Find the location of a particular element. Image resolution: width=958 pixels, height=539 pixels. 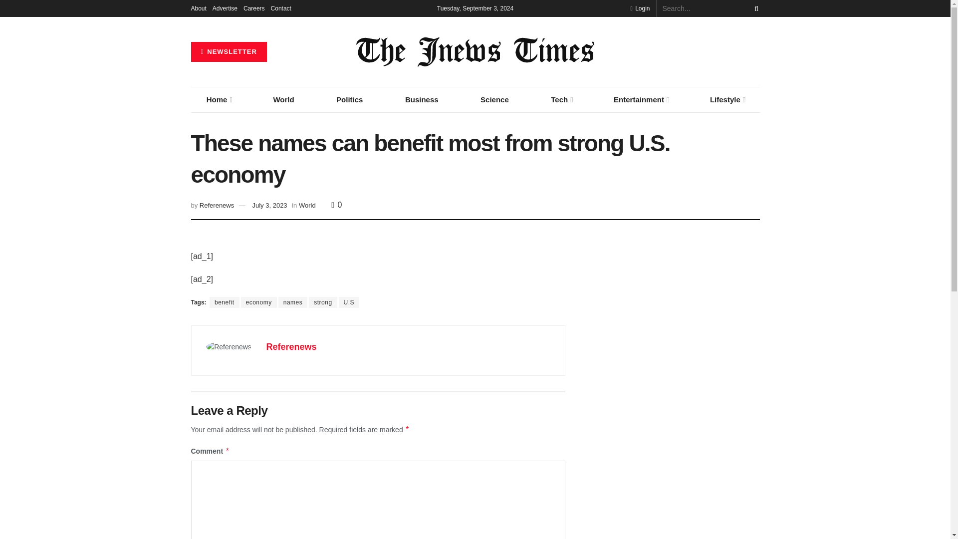

Login is located at coordinates (640, 8).